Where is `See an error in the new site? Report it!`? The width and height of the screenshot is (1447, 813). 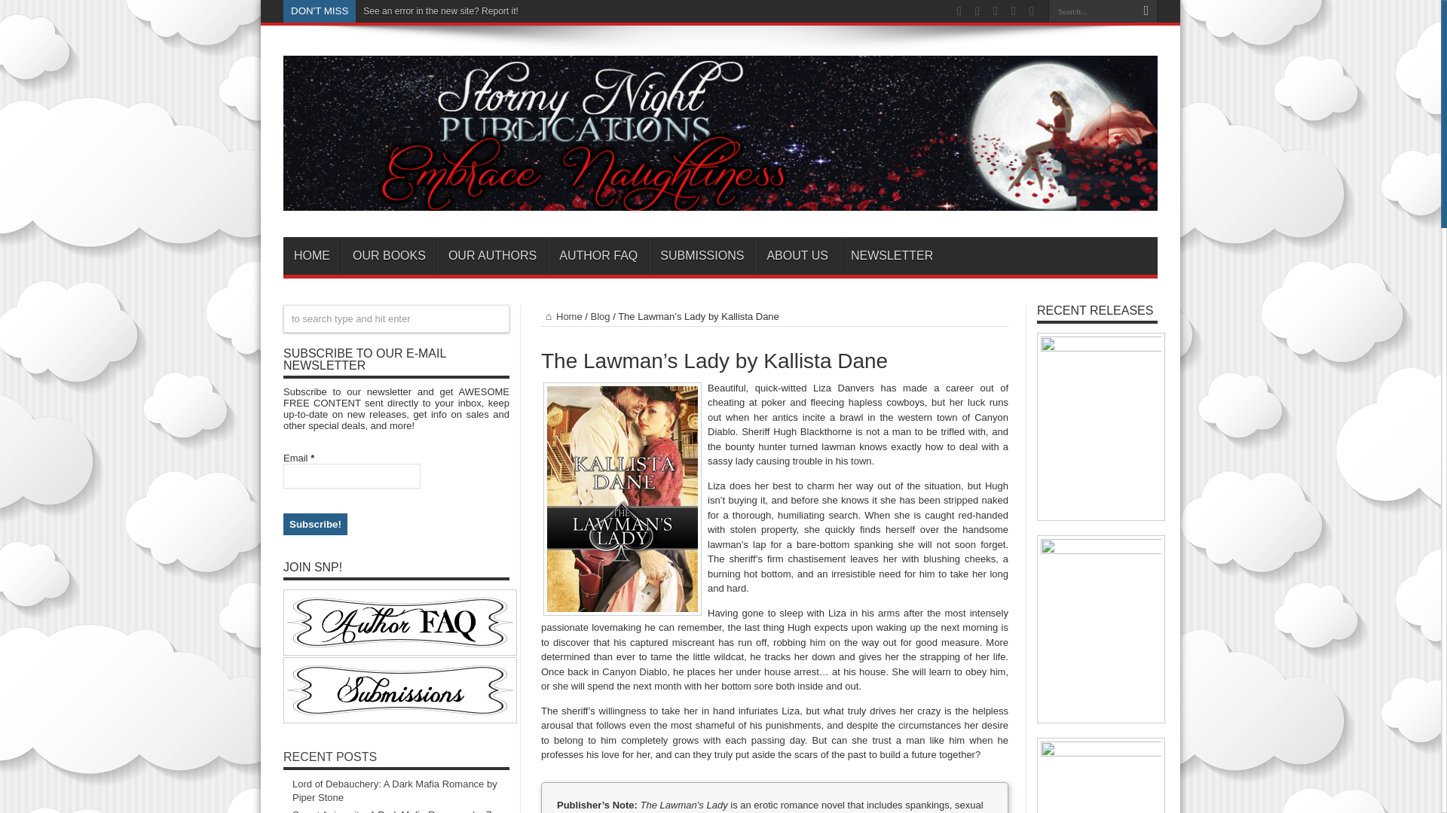 See an error in the new site? Report it! is located at coordinates (440, 11).